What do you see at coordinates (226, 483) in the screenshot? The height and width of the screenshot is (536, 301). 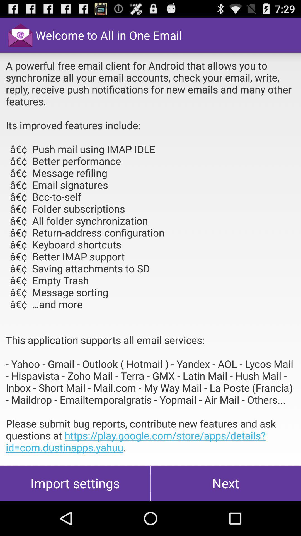 I see `select the icon next to import settings item` at bounding box center [226, 483].